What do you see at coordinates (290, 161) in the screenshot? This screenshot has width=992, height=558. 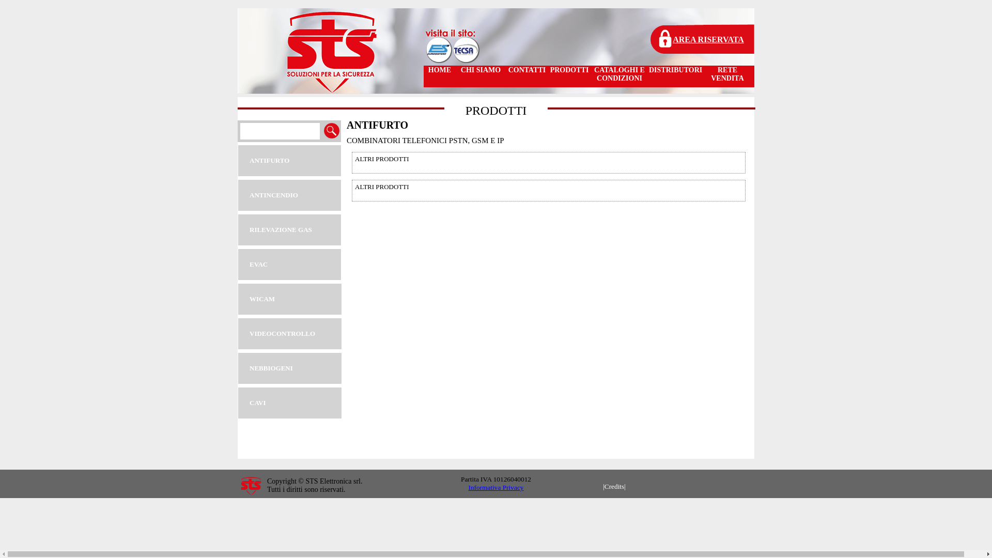 I see `ANTIFURTO` at bounding box center [290, 161].